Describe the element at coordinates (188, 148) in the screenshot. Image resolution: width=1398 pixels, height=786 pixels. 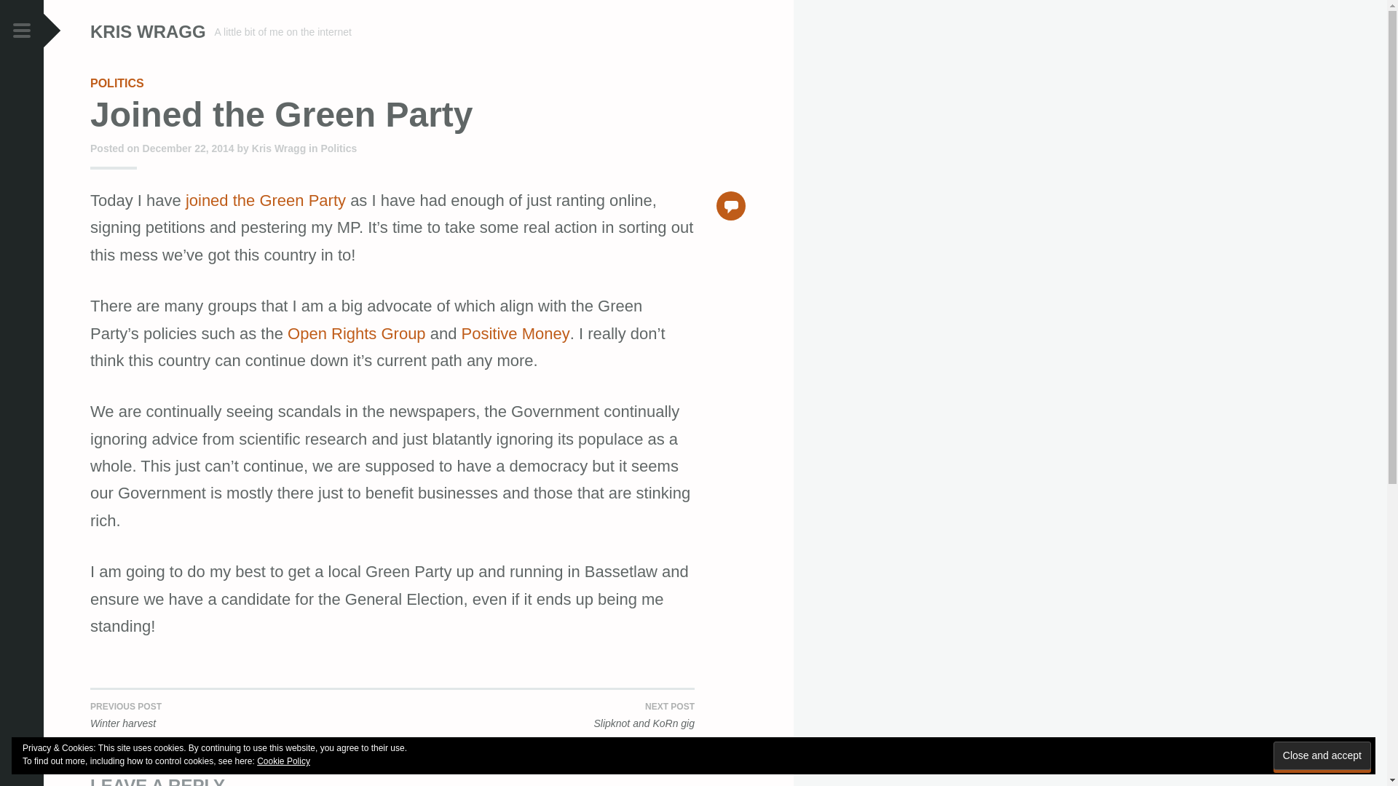
I see `December 22, 2014` at that location.